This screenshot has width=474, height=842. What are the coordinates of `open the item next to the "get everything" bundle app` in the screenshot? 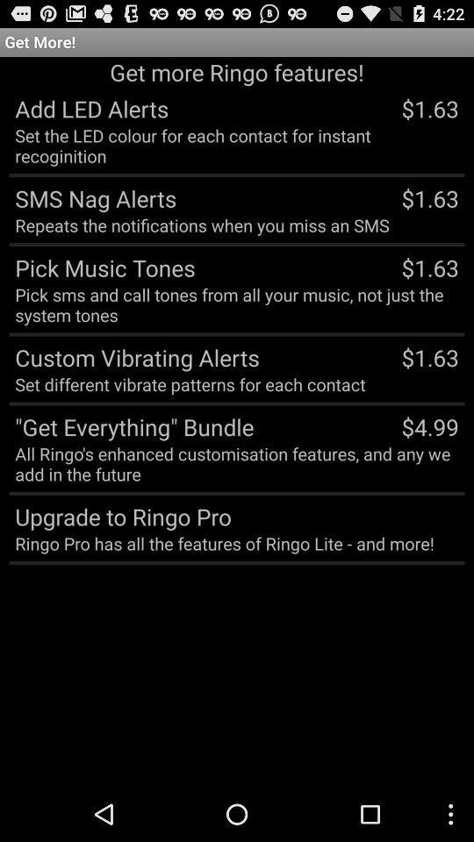 It's located at (430, 426).